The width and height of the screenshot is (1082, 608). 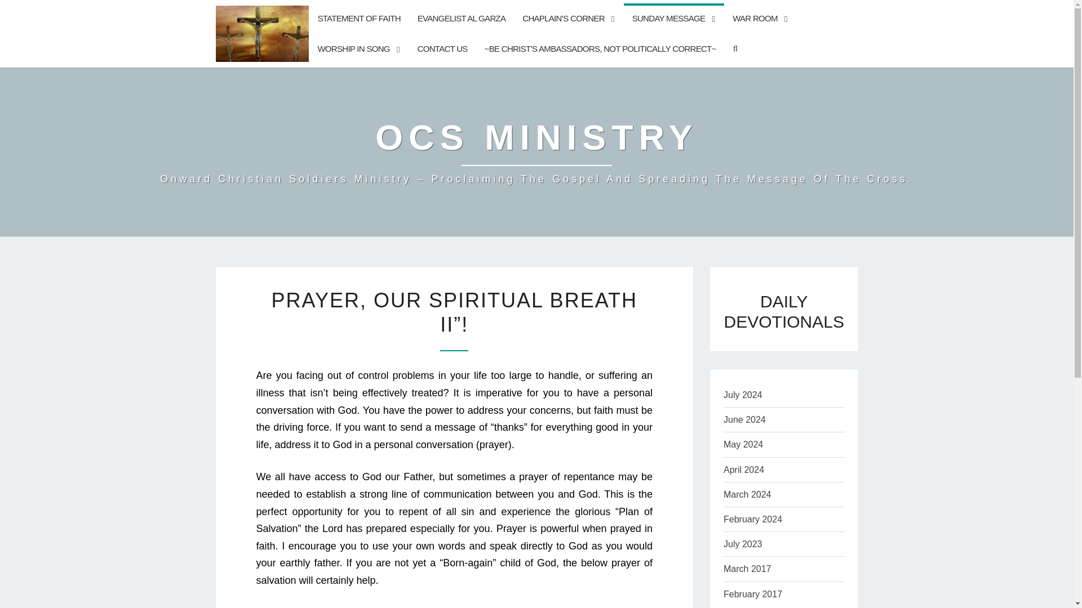 I want to click on EVANGELIST AL GARZA, so click(x=461, y=19).